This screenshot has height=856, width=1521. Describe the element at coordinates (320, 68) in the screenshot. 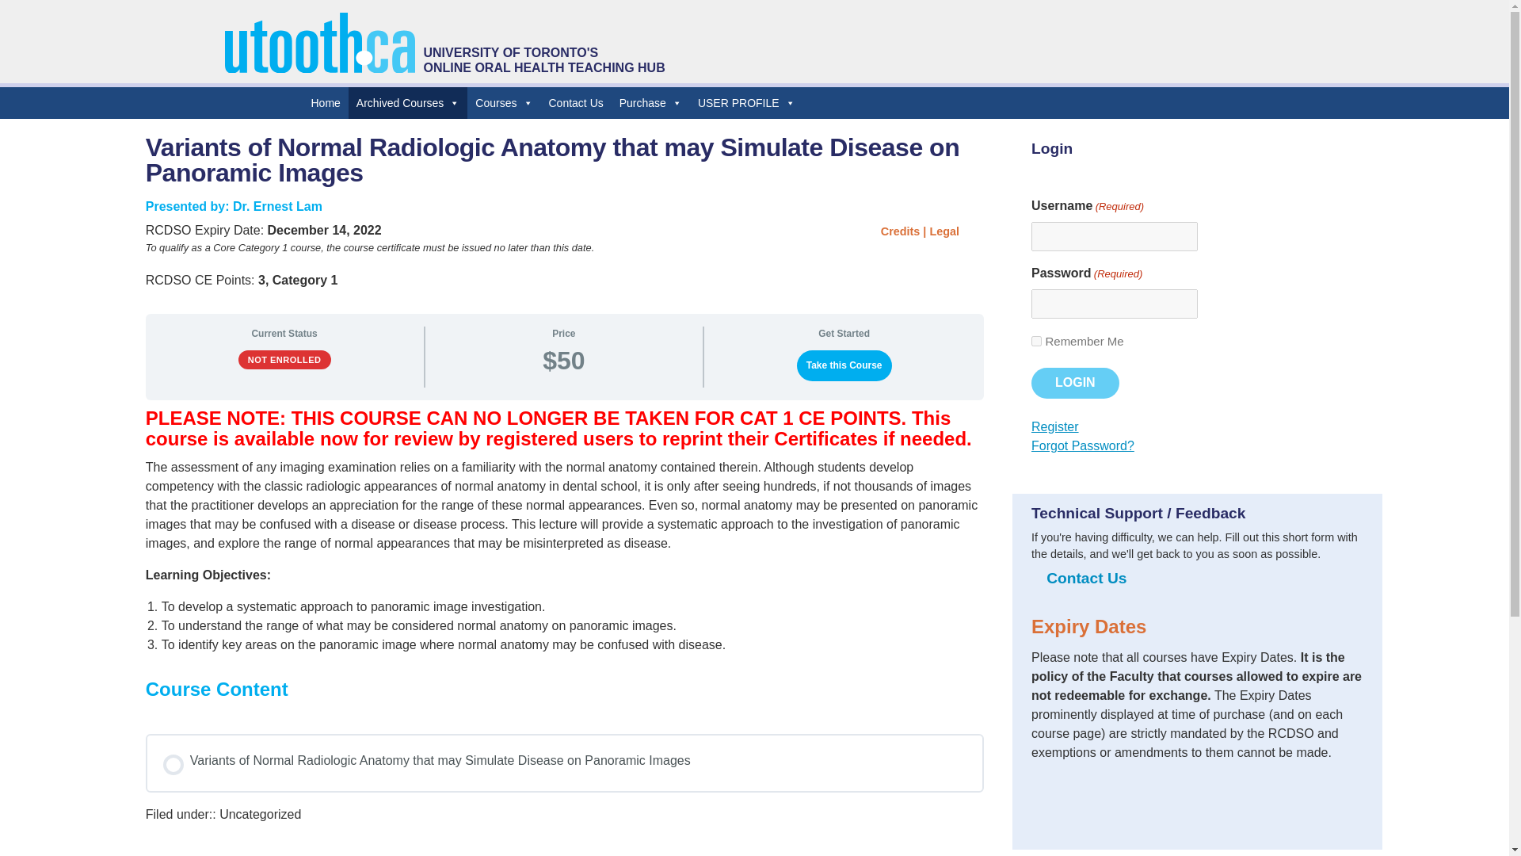

I see `utooth.ca` at that location.